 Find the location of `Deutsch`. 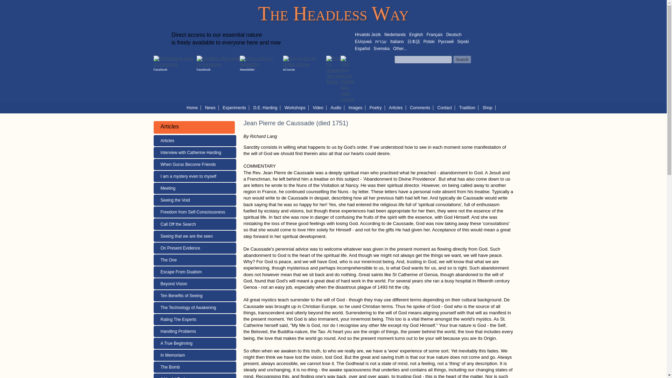

Deutsch is located at coordinates (454, 34).